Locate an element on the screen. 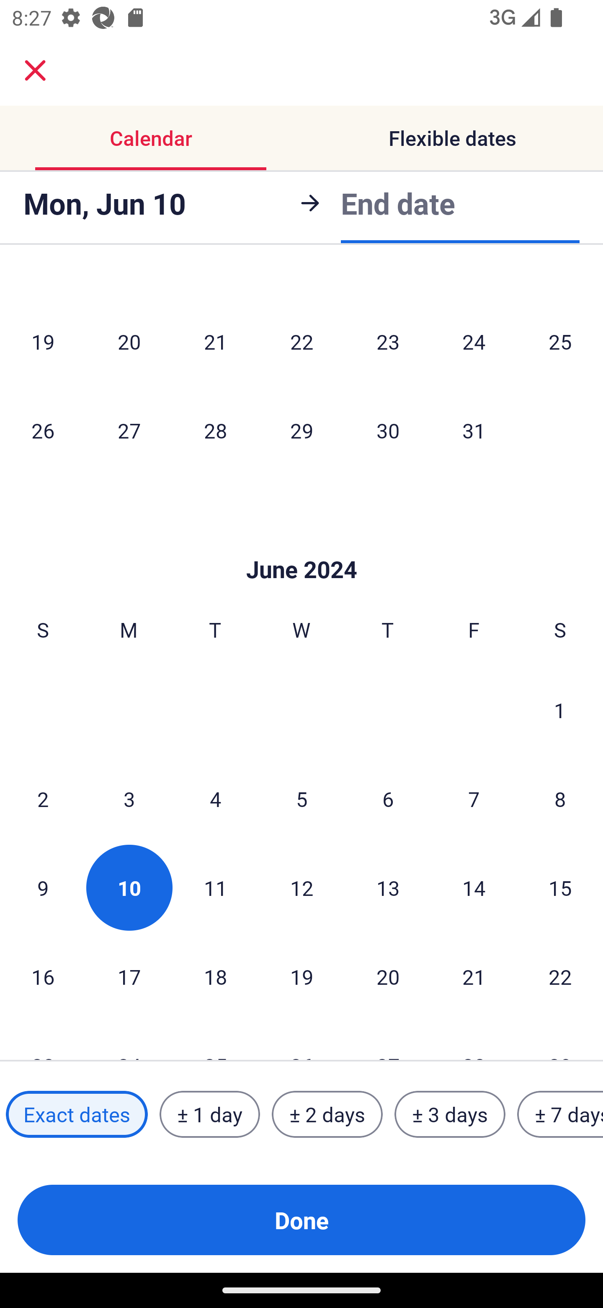  28 Tuesday, May 28, 2024 is located at coordinates (215, 430).